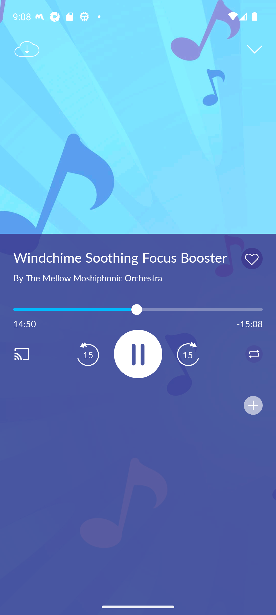  I want to click on Cast. Disconnected, so click(30, 354).